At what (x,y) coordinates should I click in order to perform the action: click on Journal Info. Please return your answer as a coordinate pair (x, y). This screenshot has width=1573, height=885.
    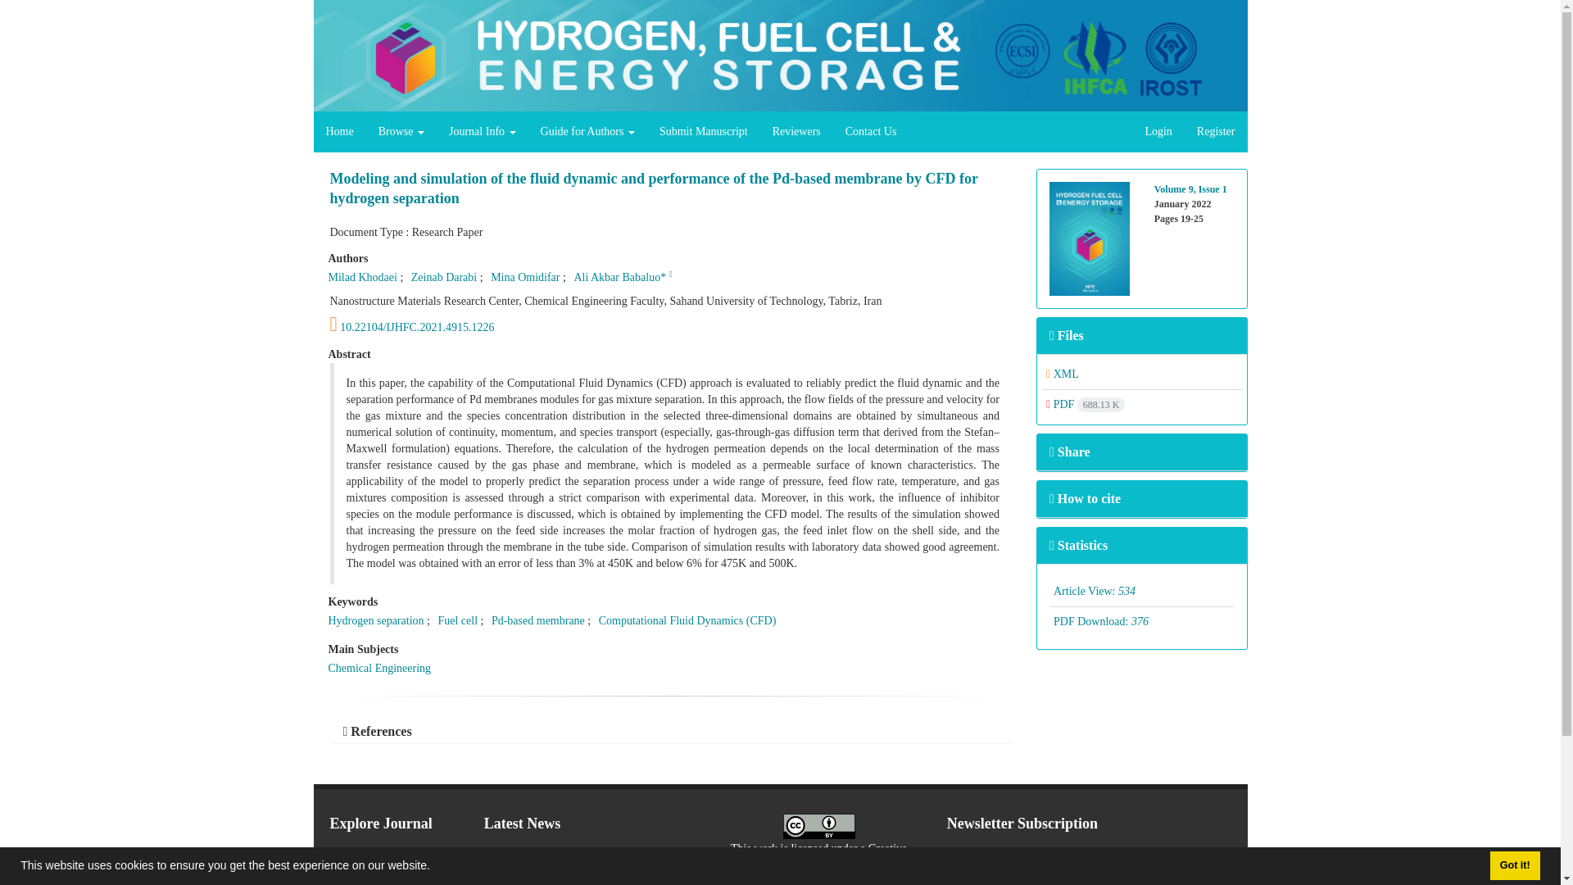
    Looking at the image, I should click on (483, 131).